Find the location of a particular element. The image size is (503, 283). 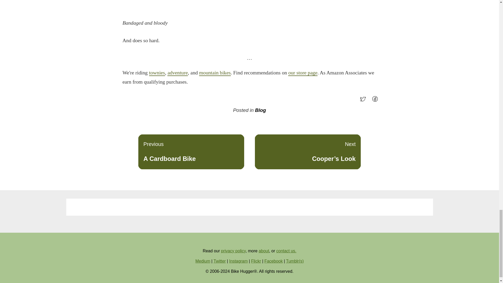

Medium is located at coordinates (191, 151).